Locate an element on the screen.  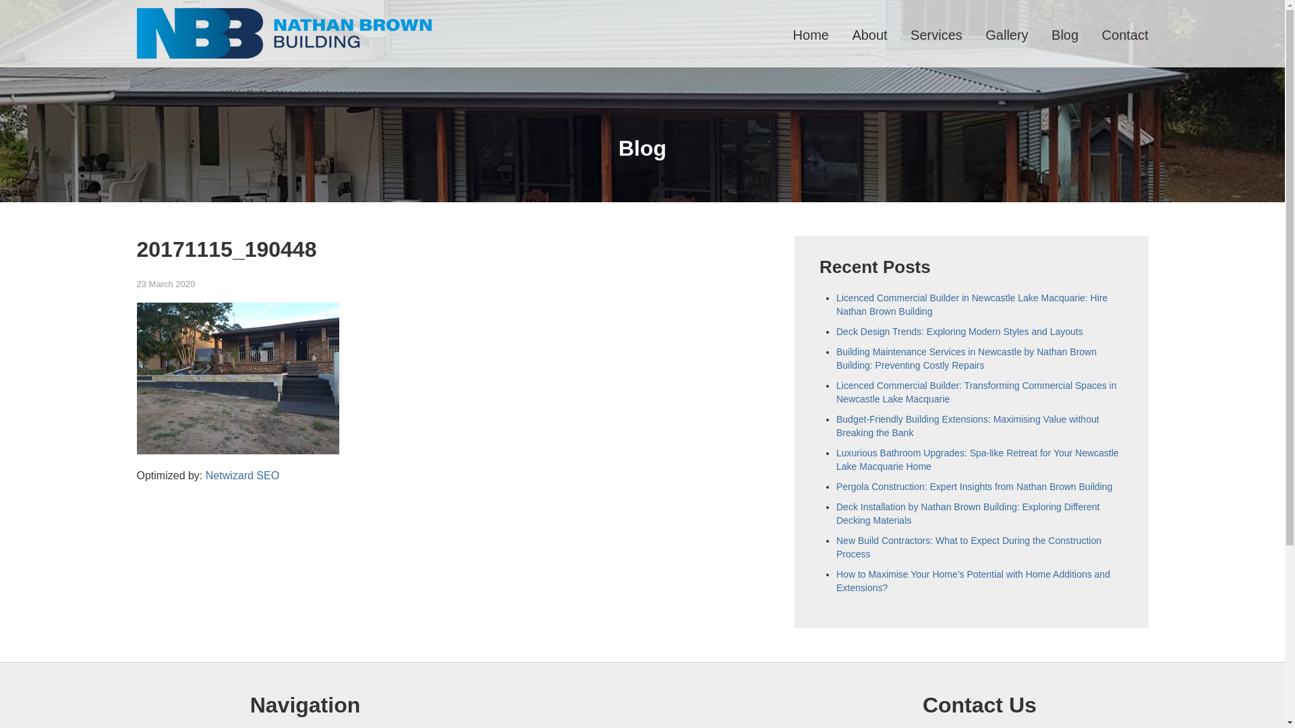
Gallery is located at coordinates (1006, 35).